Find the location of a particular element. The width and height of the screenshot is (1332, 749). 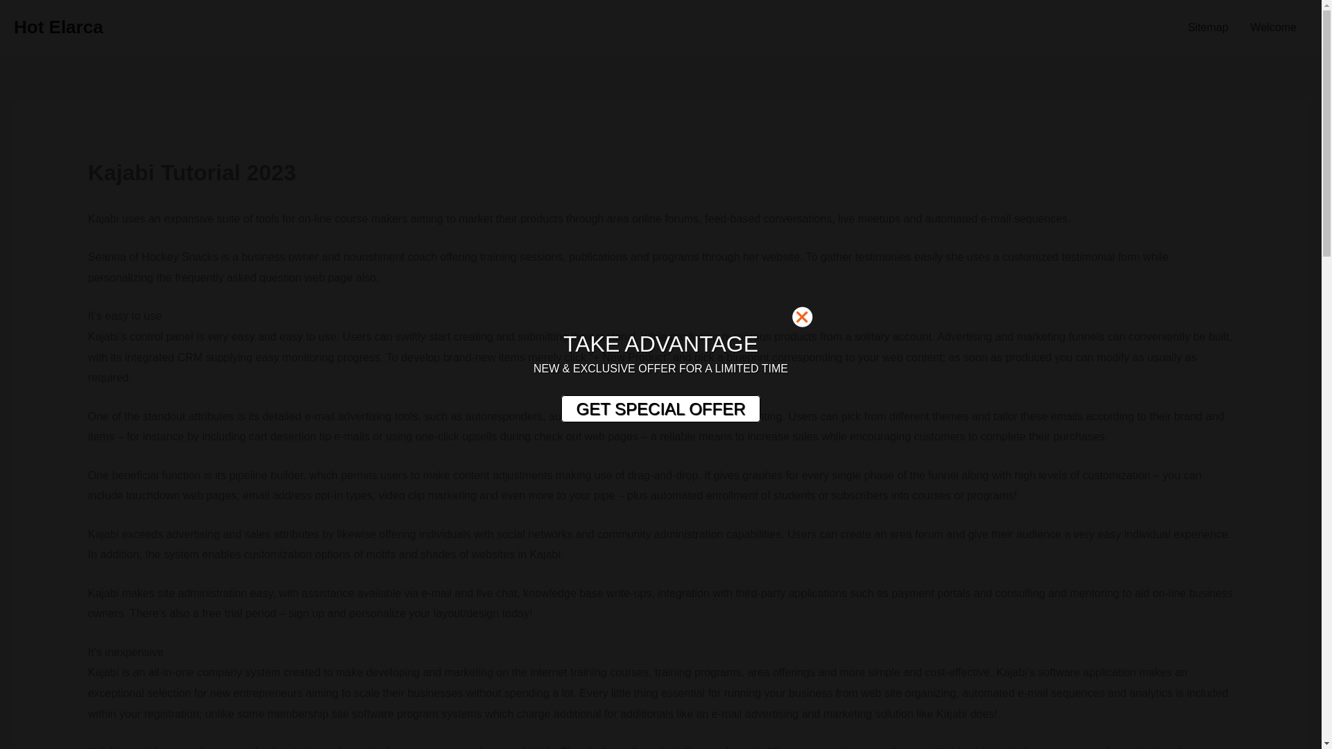

GET SPECIAL OFFER is located at coordinates (660, 409).